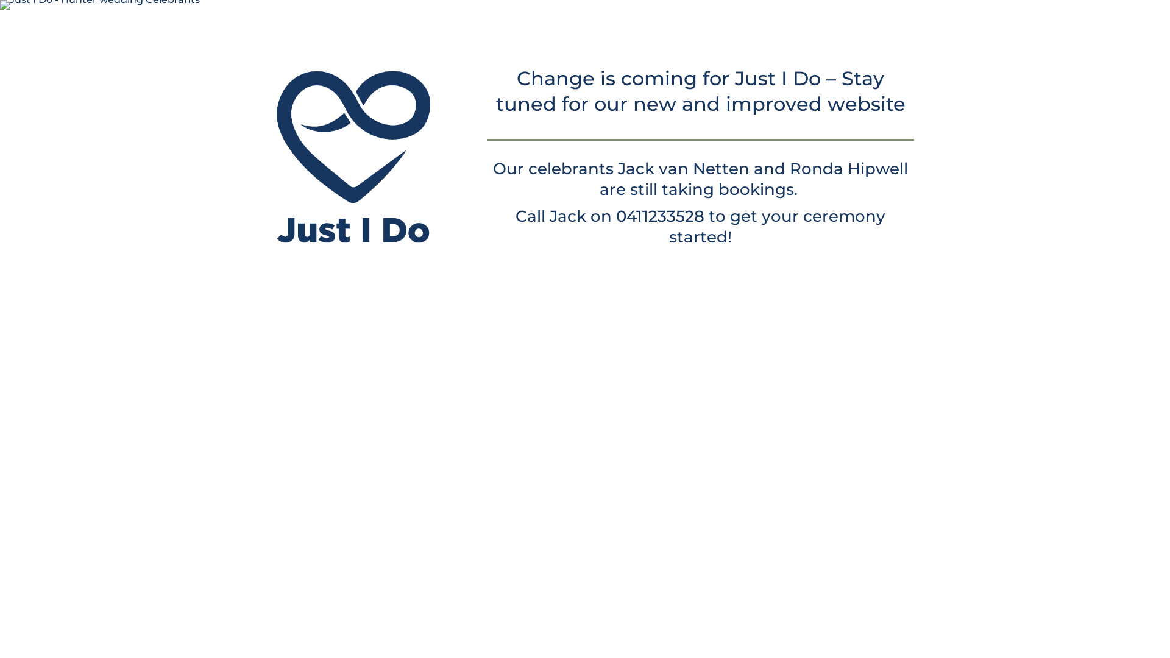 This screenshot has height=658, width=1170. I want to click on just-i-do-logo-1, so click(353, 160).